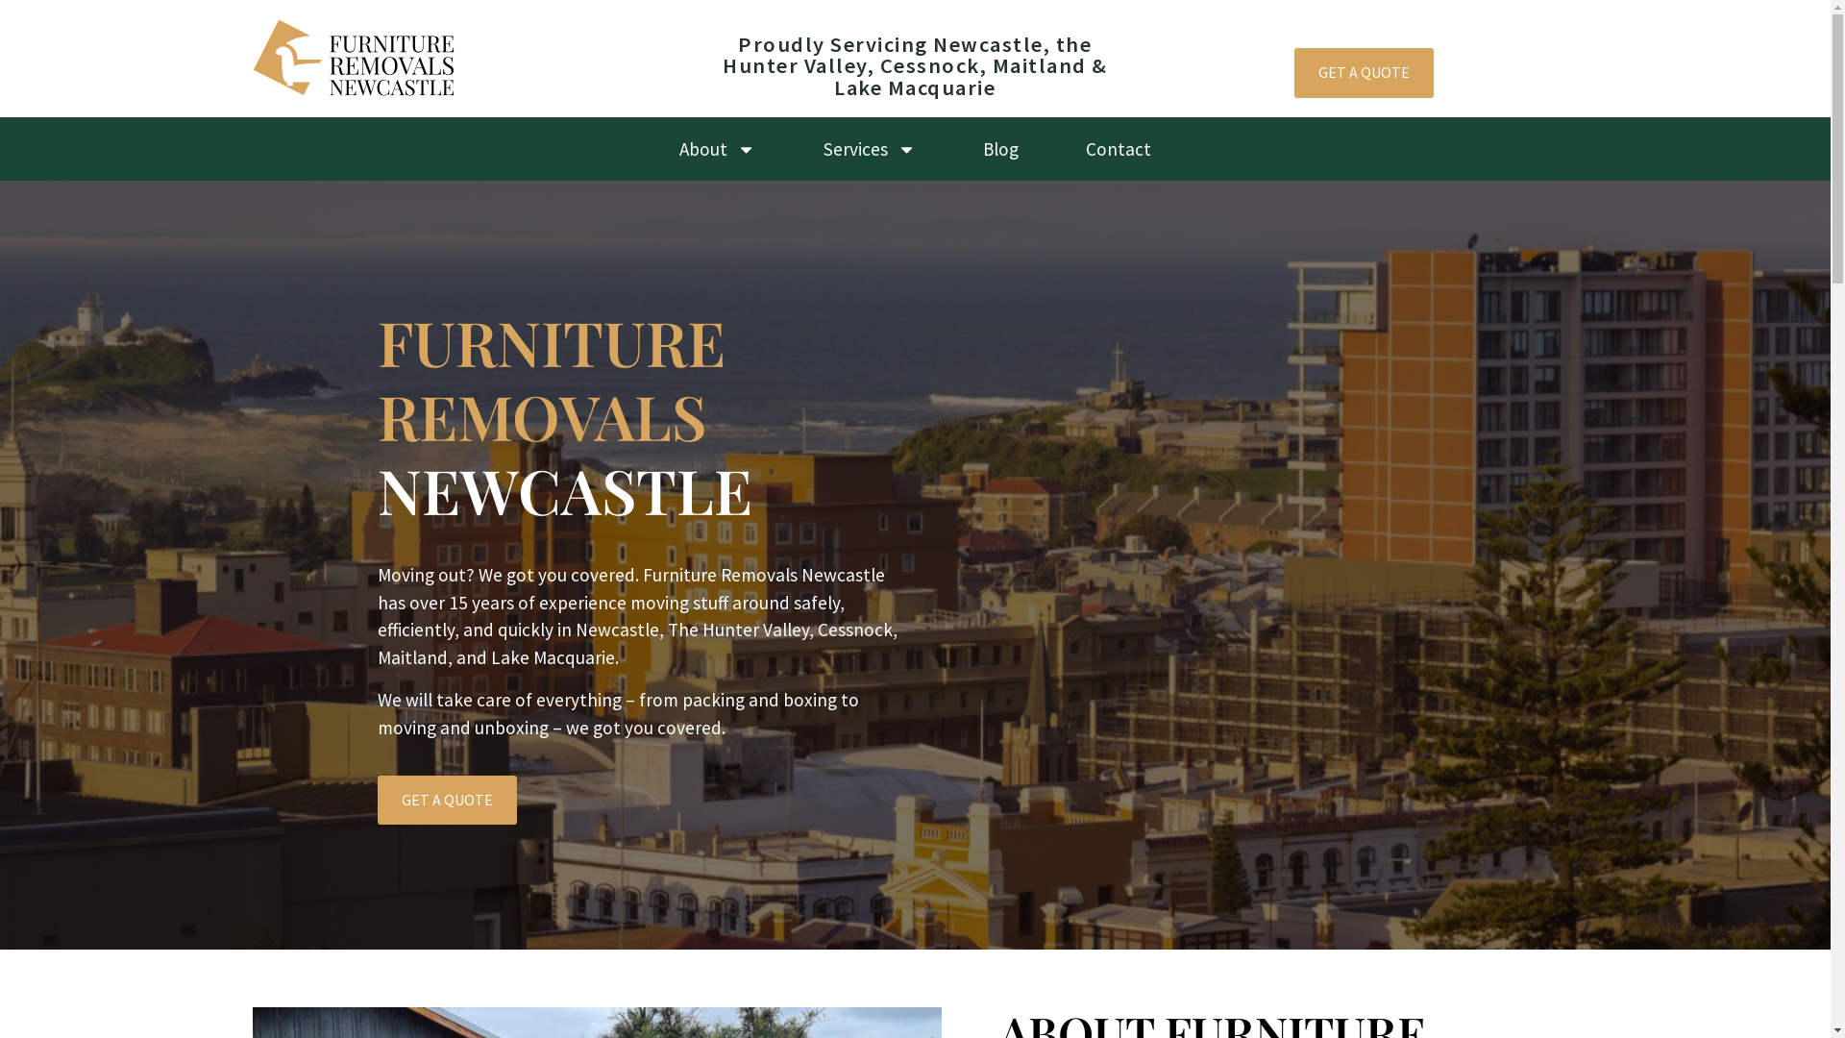 Image resolution: width=1845 pixels, height=1038 pixels. What do you see at coordinates (717, 149) in the screenshot?
I see `About` at bounding box center [717, 149].